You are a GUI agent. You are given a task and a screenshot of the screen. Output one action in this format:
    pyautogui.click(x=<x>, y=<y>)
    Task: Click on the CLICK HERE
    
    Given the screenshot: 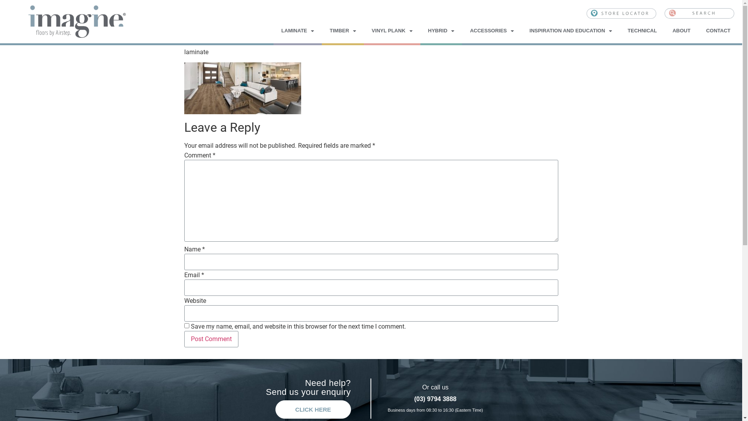 What is the action you would take?
    pyautogui.click(x=313, y=409)
    